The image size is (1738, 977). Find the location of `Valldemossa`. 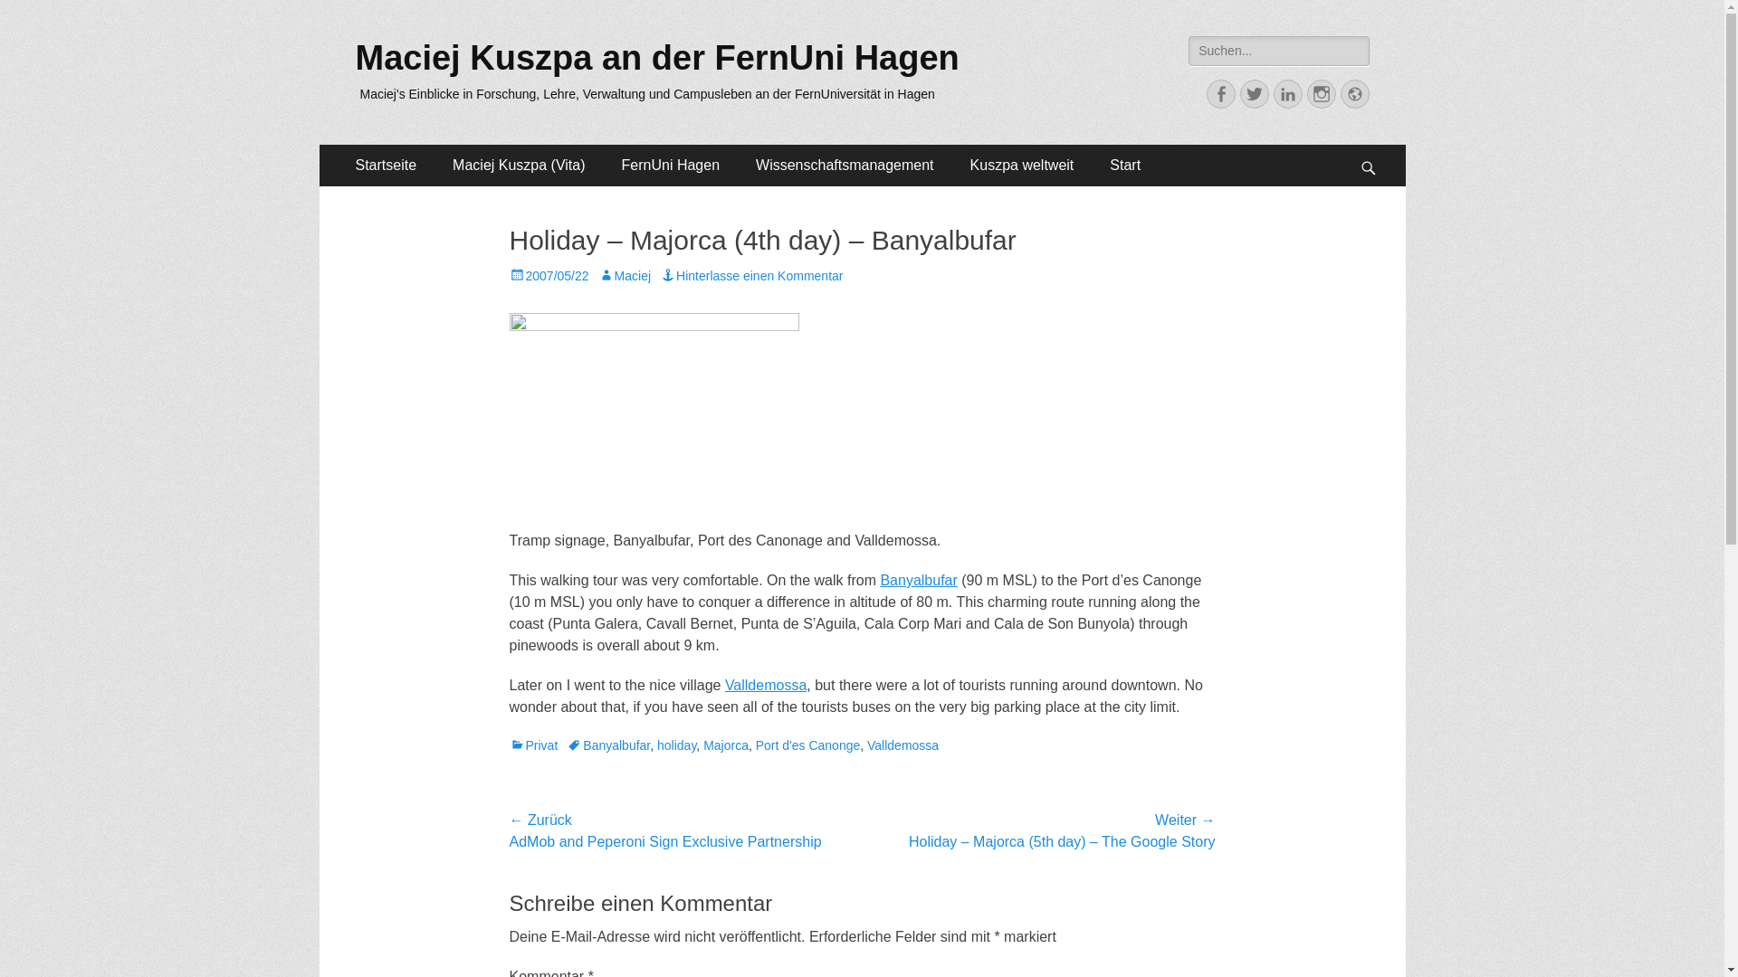

Valldemossa is located at coordinates (765, 685).